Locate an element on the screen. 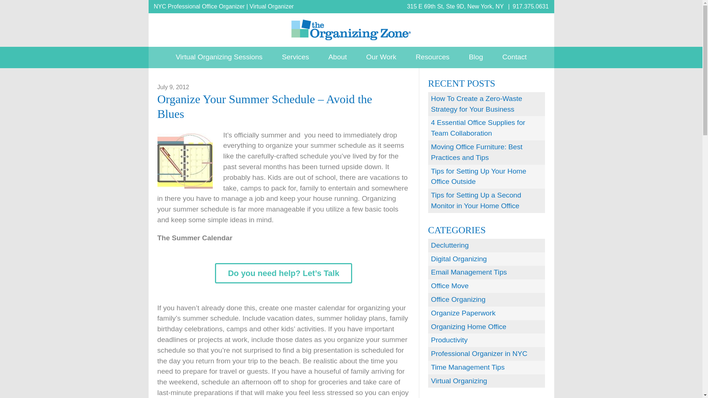 This screenshot has width=708, height=398. Blog is located at coordinates (475, 57).